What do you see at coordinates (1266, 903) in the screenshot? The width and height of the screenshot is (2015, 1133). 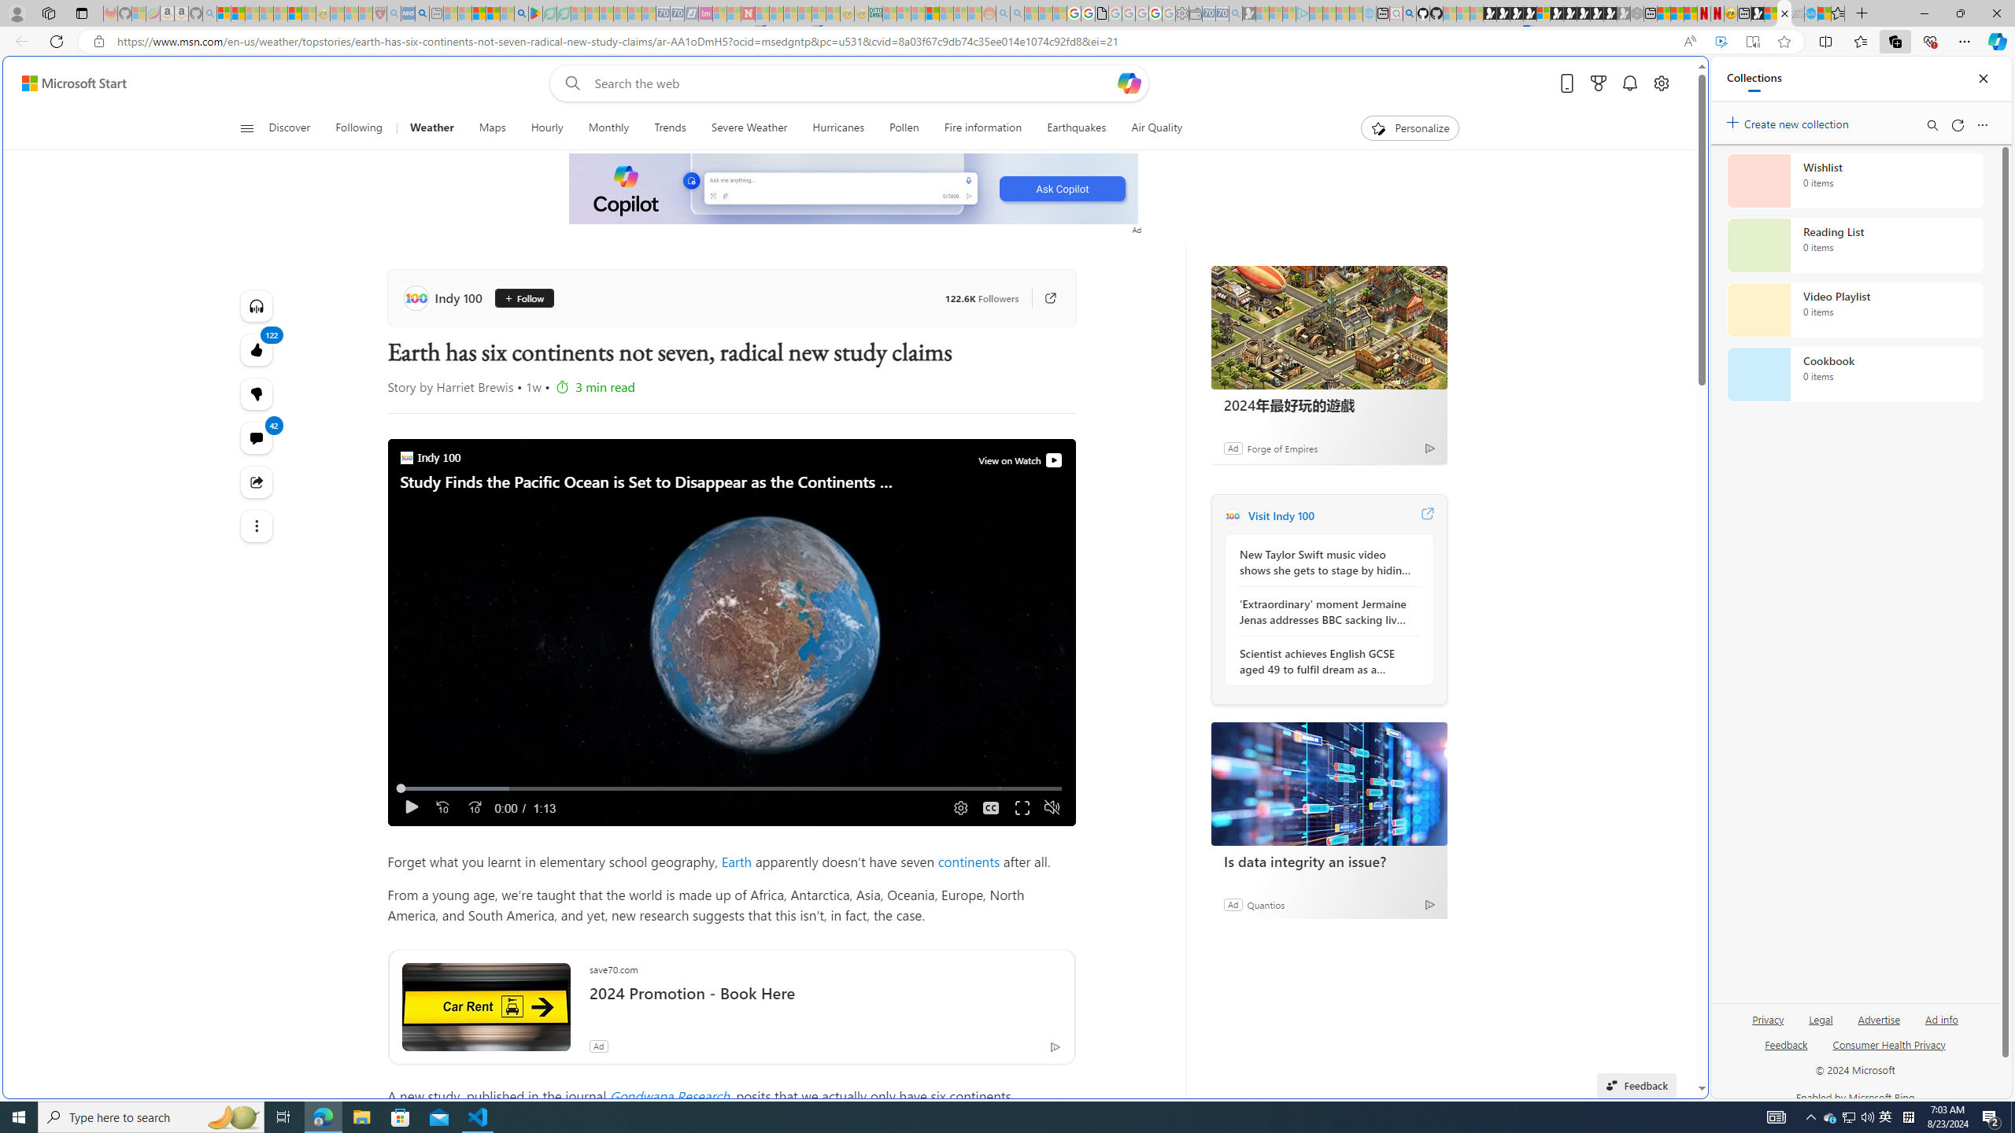 I see `Quantios` at bounding box center [1266, 903].